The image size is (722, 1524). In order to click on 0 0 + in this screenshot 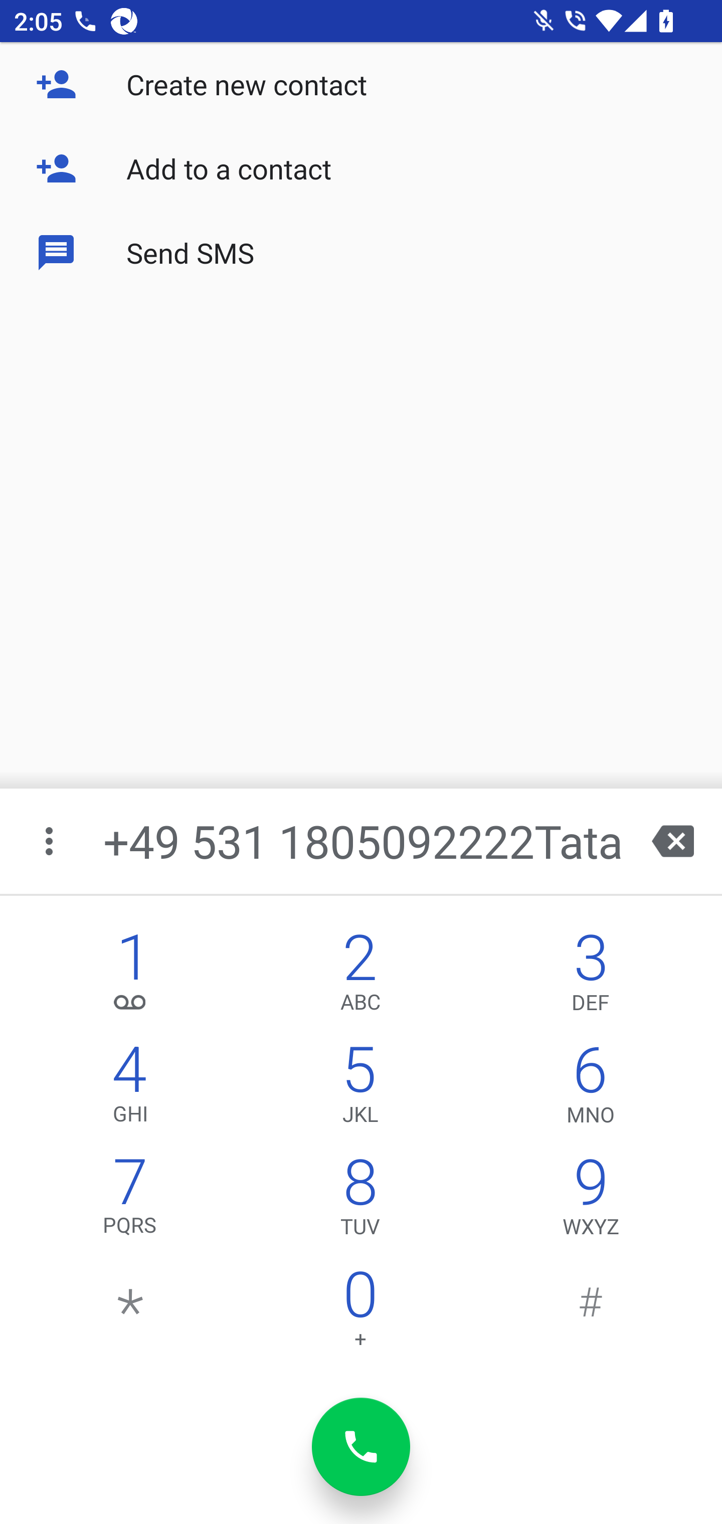, I will do `click(360, 1313)`.